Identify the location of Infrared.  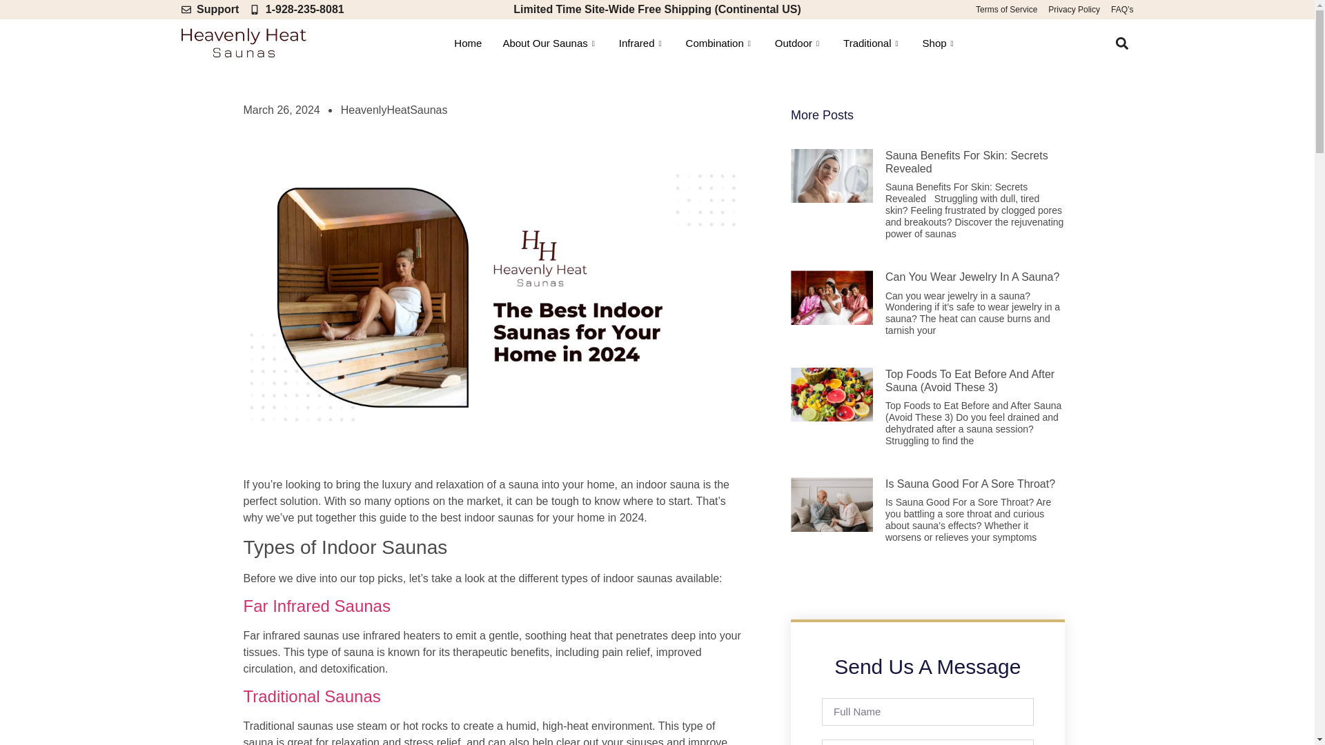
(642, 43).